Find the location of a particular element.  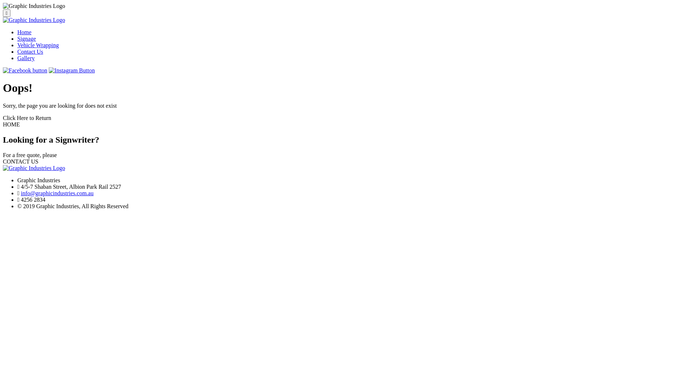

Home is located at coordinates (25, 32).